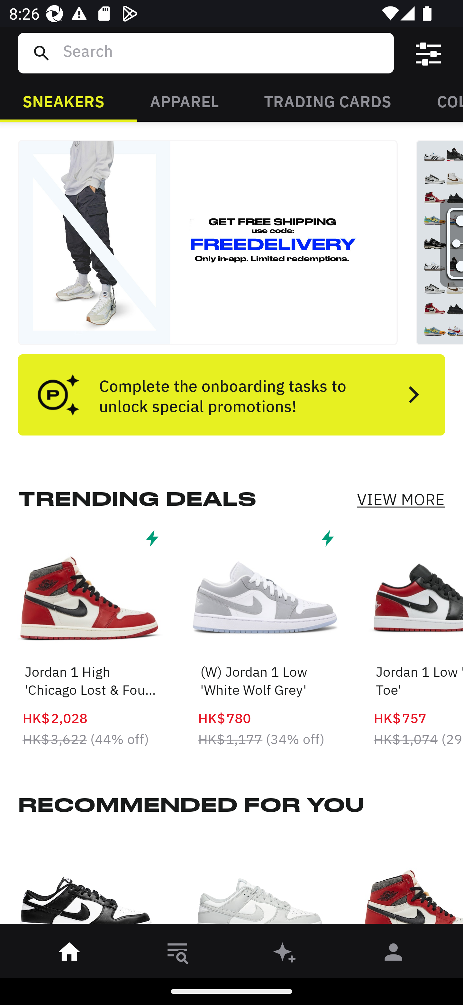 The height and width of the screenshot is (1005, 463). I want to click on VIEW MORE, so click(401, 499).